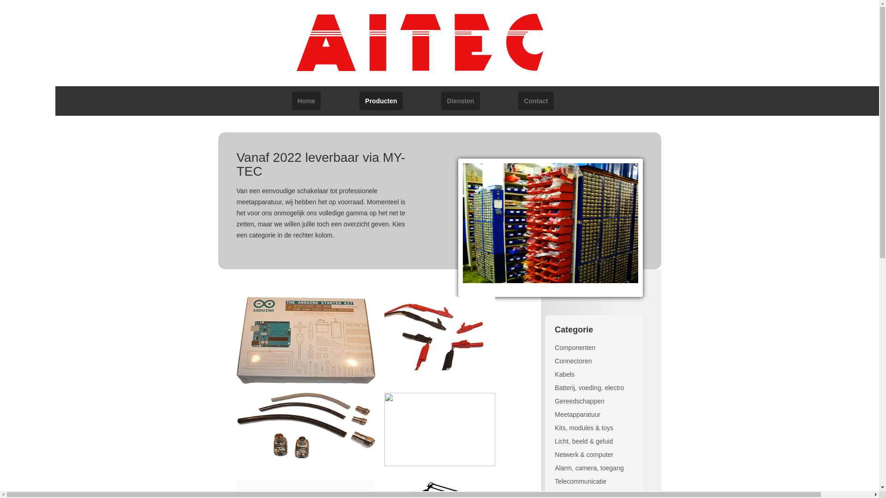  Describe the element at coordinates (584, 455) in the screenshot. I see `Netwerk & computer` at that location.